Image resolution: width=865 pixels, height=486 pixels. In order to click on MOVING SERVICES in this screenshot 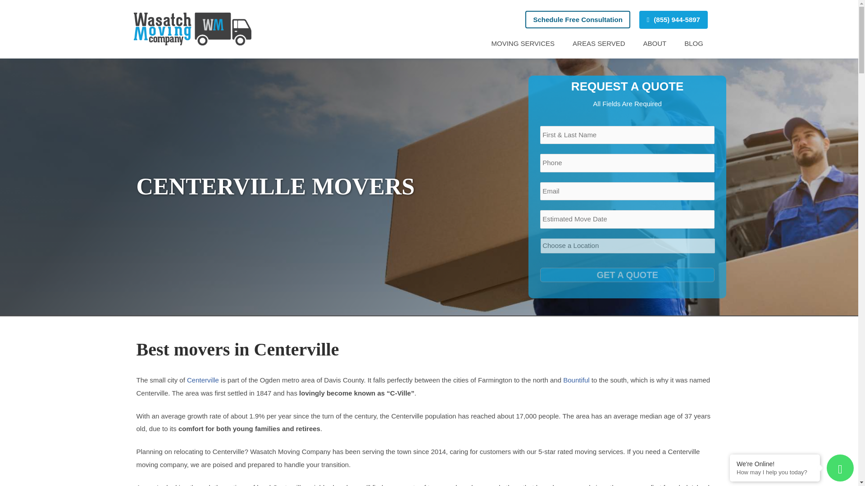, I will do `click(523, 43)`.